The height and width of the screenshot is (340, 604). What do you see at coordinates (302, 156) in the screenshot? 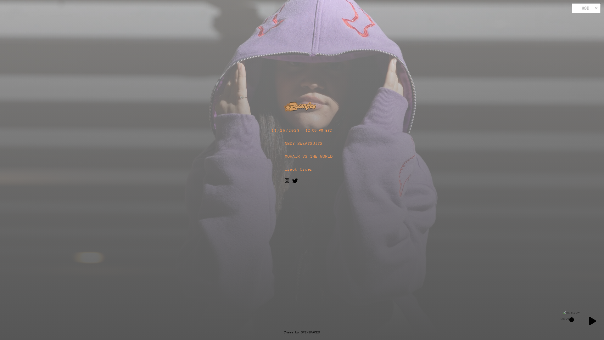
I see `MOHAIR VS THE WORLD` at bounding box center [302, 156].